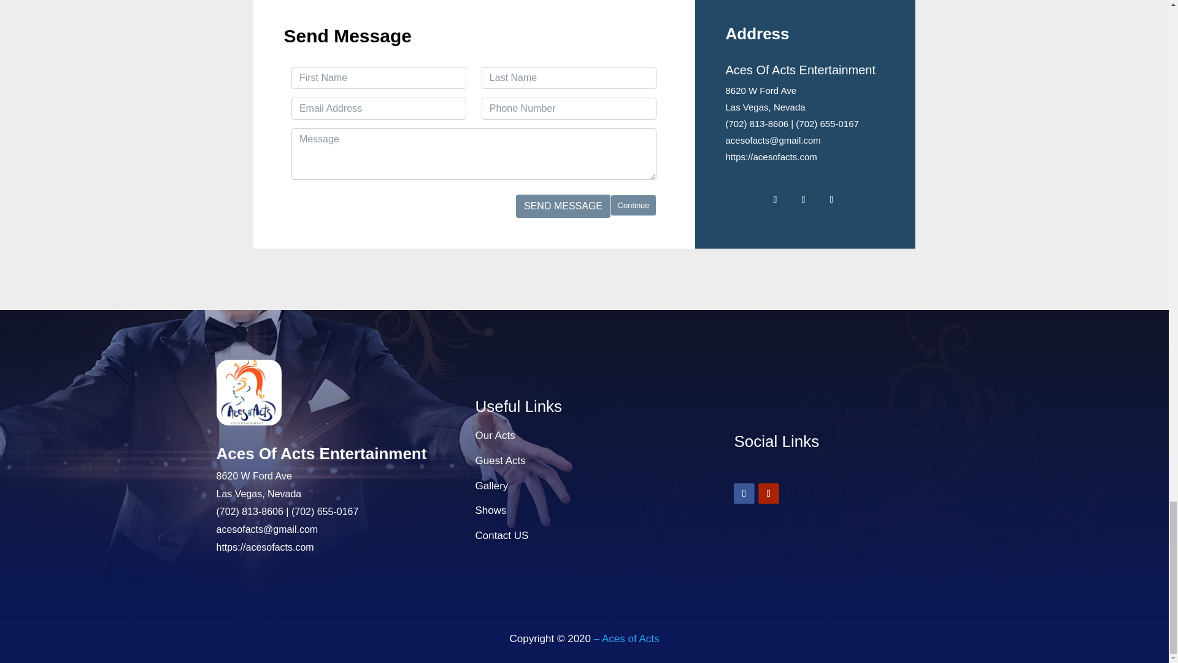 Image resolution: width=1178 pixels, height=663 pixels. Describe the element at coordinates (633, 206) in the screenshot. I see `Continue` at that location.